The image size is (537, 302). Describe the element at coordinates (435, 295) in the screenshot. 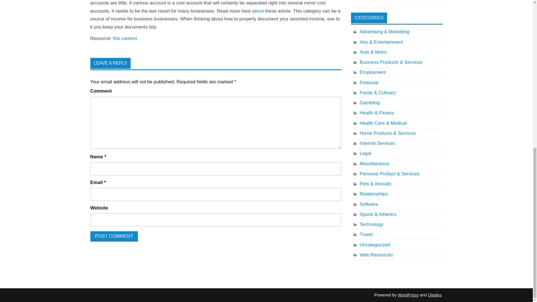

I see `Glades WordPress Theme` at that location.